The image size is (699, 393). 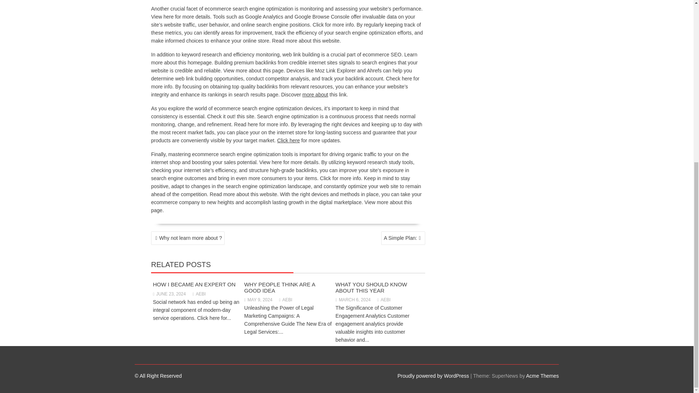 What do you see at coordinates (542, 376) in the screenshot?
I see `Acme Themes` at bounding box center [542, 376].